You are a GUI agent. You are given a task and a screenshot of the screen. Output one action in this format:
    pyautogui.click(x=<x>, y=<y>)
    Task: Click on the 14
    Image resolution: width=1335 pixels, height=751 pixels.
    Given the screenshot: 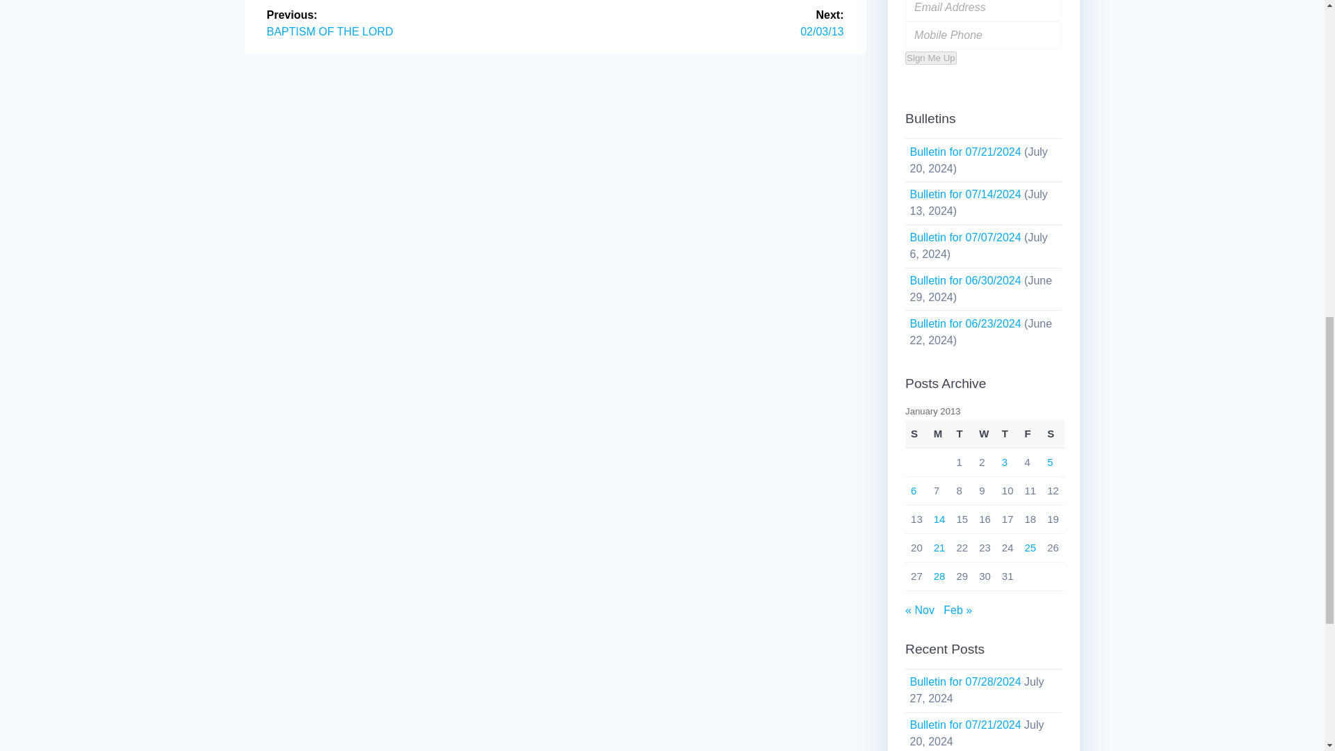 What is the action you would take?
    pyautogui.click(x=939, y=519)
    